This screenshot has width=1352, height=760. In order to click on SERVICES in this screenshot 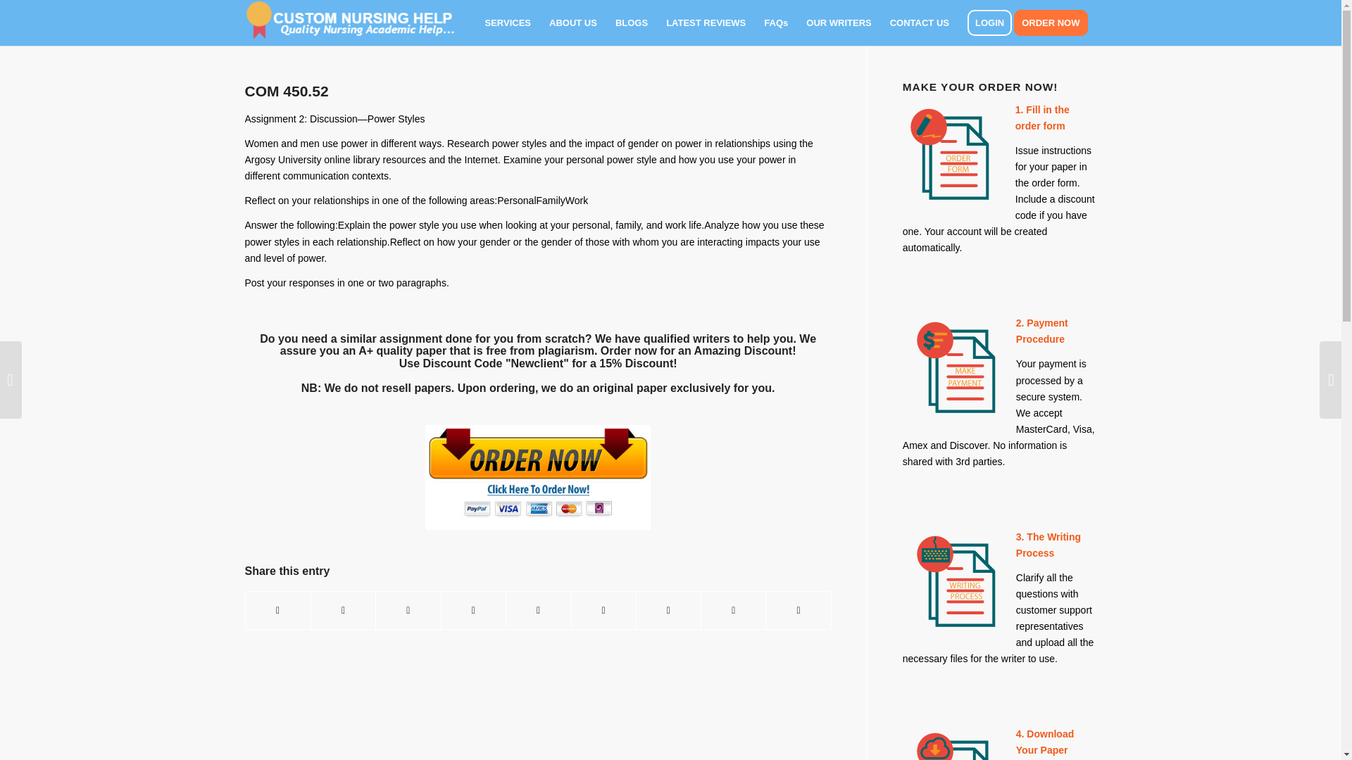, I will do `click(508, 23)`.